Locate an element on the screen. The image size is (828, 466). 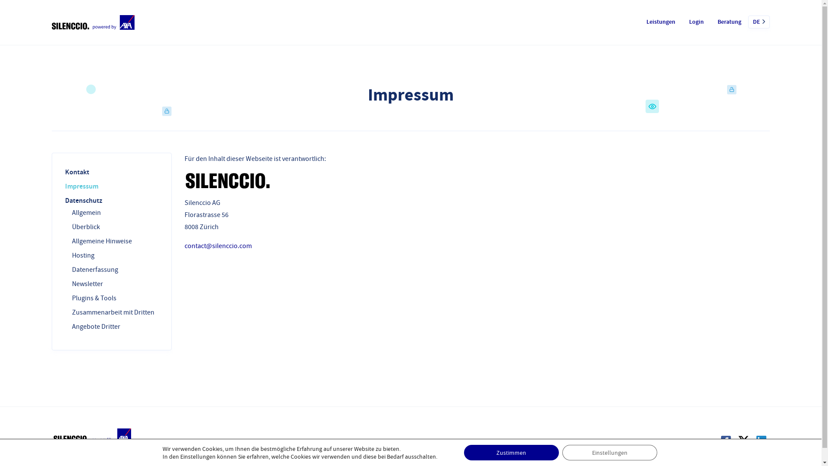
Angebote Dritter is located at coordinates (96, 327).